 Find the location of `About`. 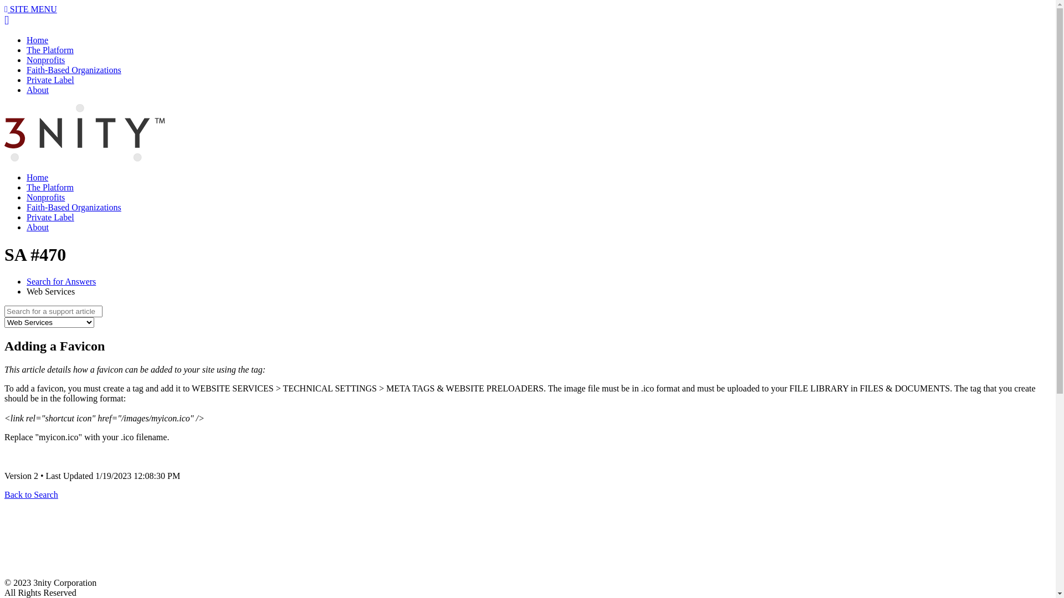

About is located at coordinates (38, 90).